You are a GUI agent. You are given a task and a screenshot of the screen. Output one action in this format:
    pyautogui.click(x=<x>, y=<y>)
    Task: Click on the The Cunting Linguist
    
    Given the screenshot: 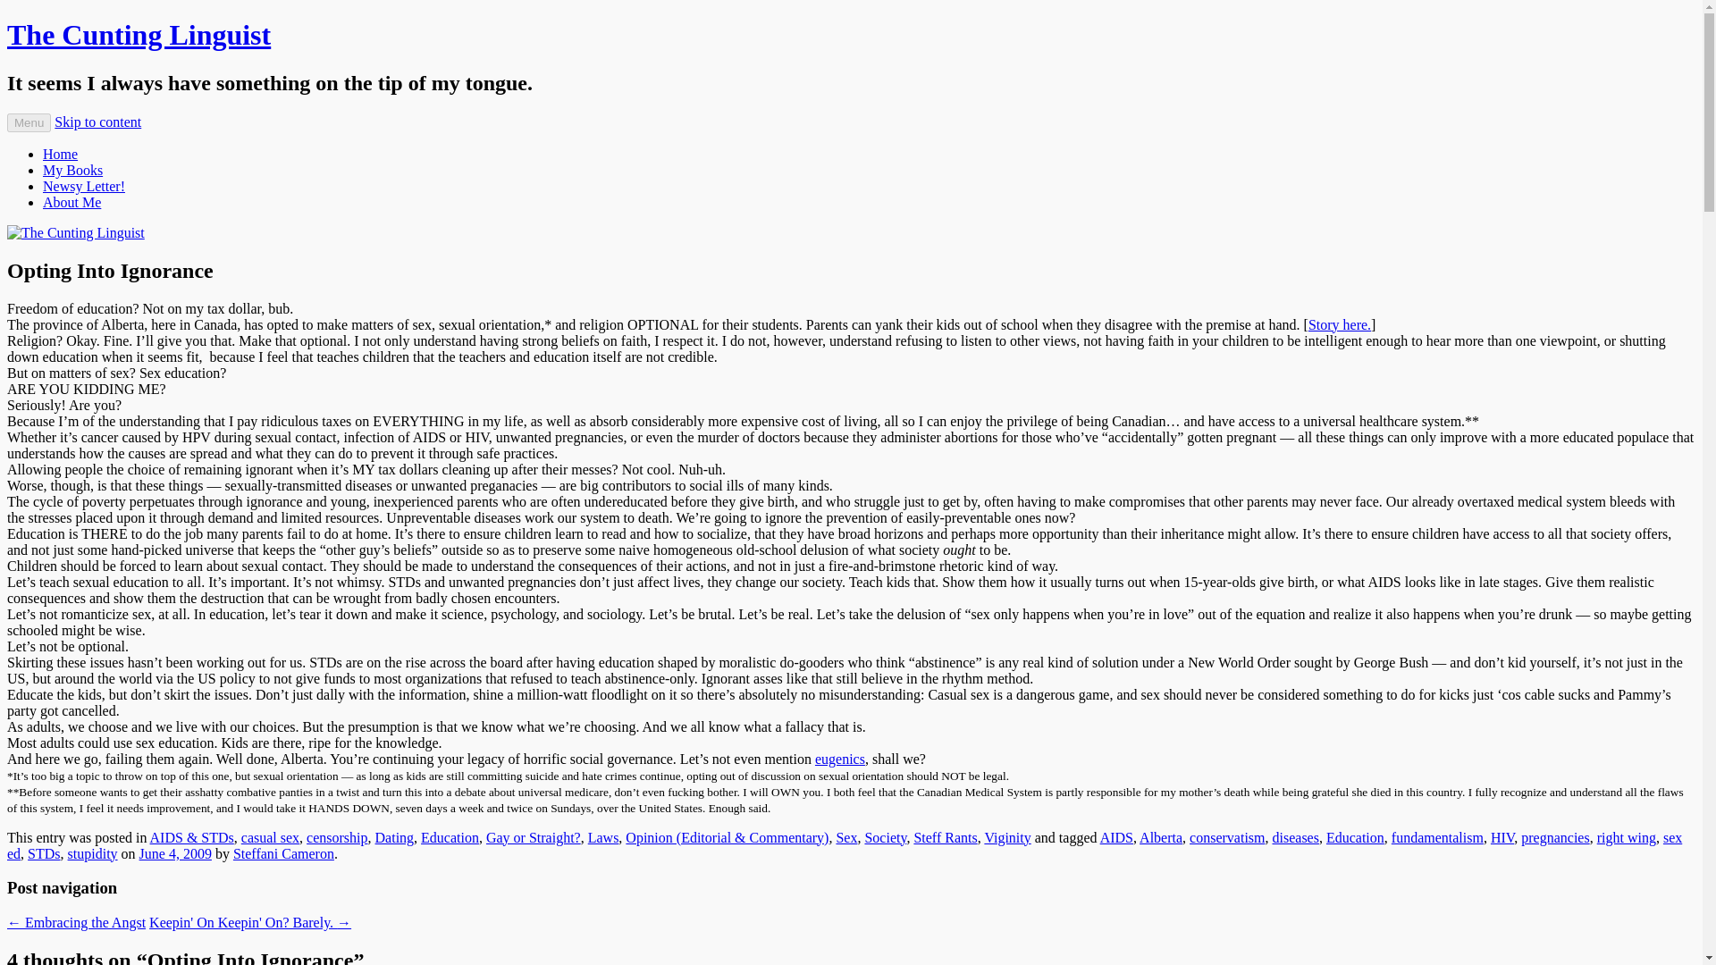 What is the action you would take?
    pyautogui.click(x=139, y=34)
    